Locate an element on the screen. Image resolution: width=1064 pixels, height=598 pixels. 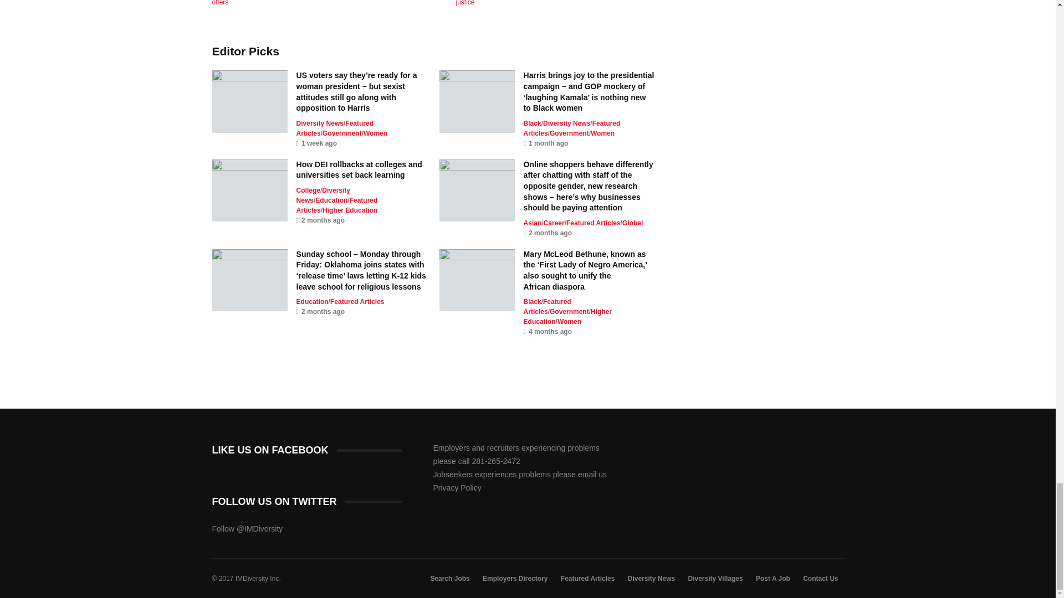
Government is located at coordinates (341, 133).